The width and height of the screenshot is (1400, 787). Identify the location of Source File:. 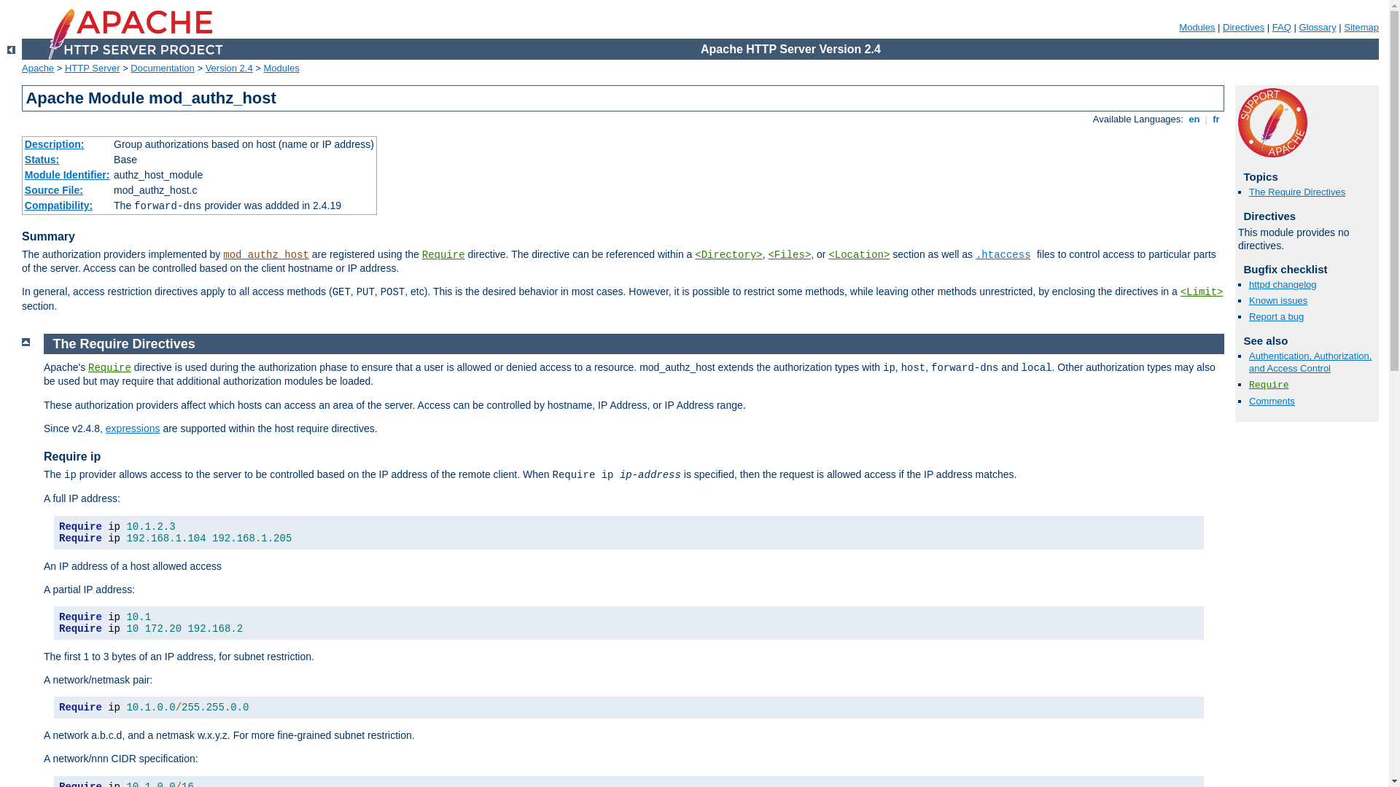
(54, 190).